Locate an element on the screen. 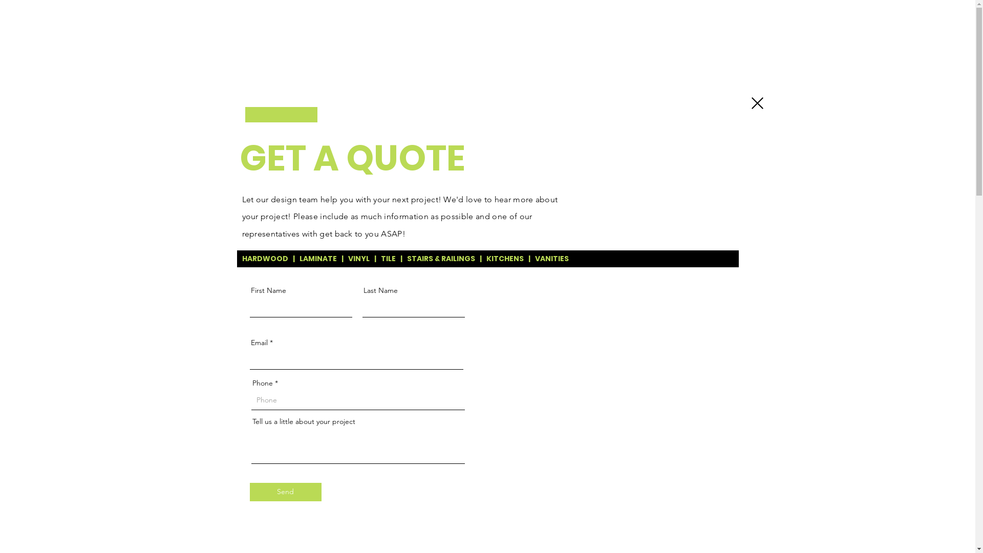 Image resolution: width=983 pixels, height=553 pixels. ABOUT is located at coordinates (660, 19).